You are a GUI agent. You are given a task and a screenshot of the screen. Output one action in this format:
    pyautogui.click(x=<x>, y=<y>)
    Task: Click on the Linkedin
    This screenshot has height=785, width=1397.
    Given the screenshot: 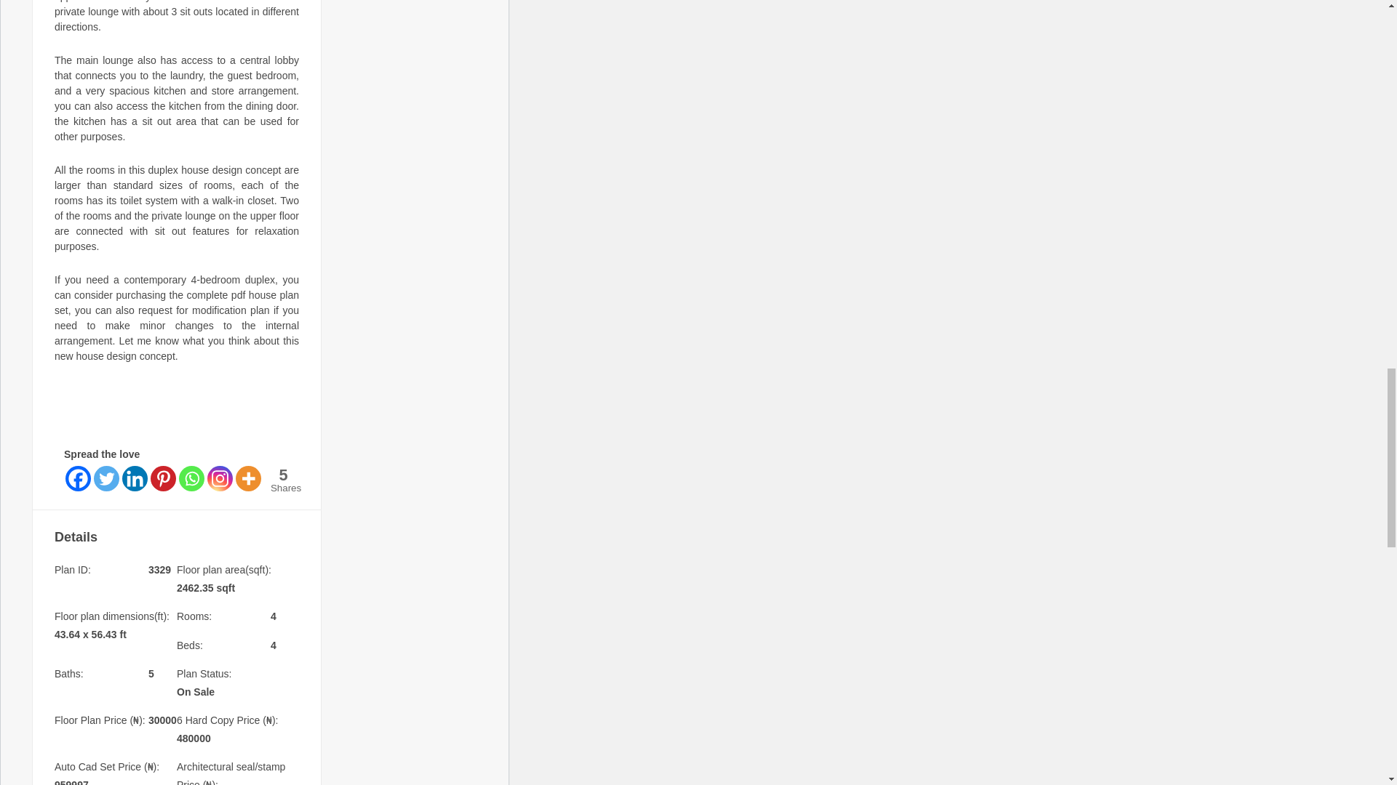 What is the action you would take?
    pyautogui.click(x=135, y=478)
    